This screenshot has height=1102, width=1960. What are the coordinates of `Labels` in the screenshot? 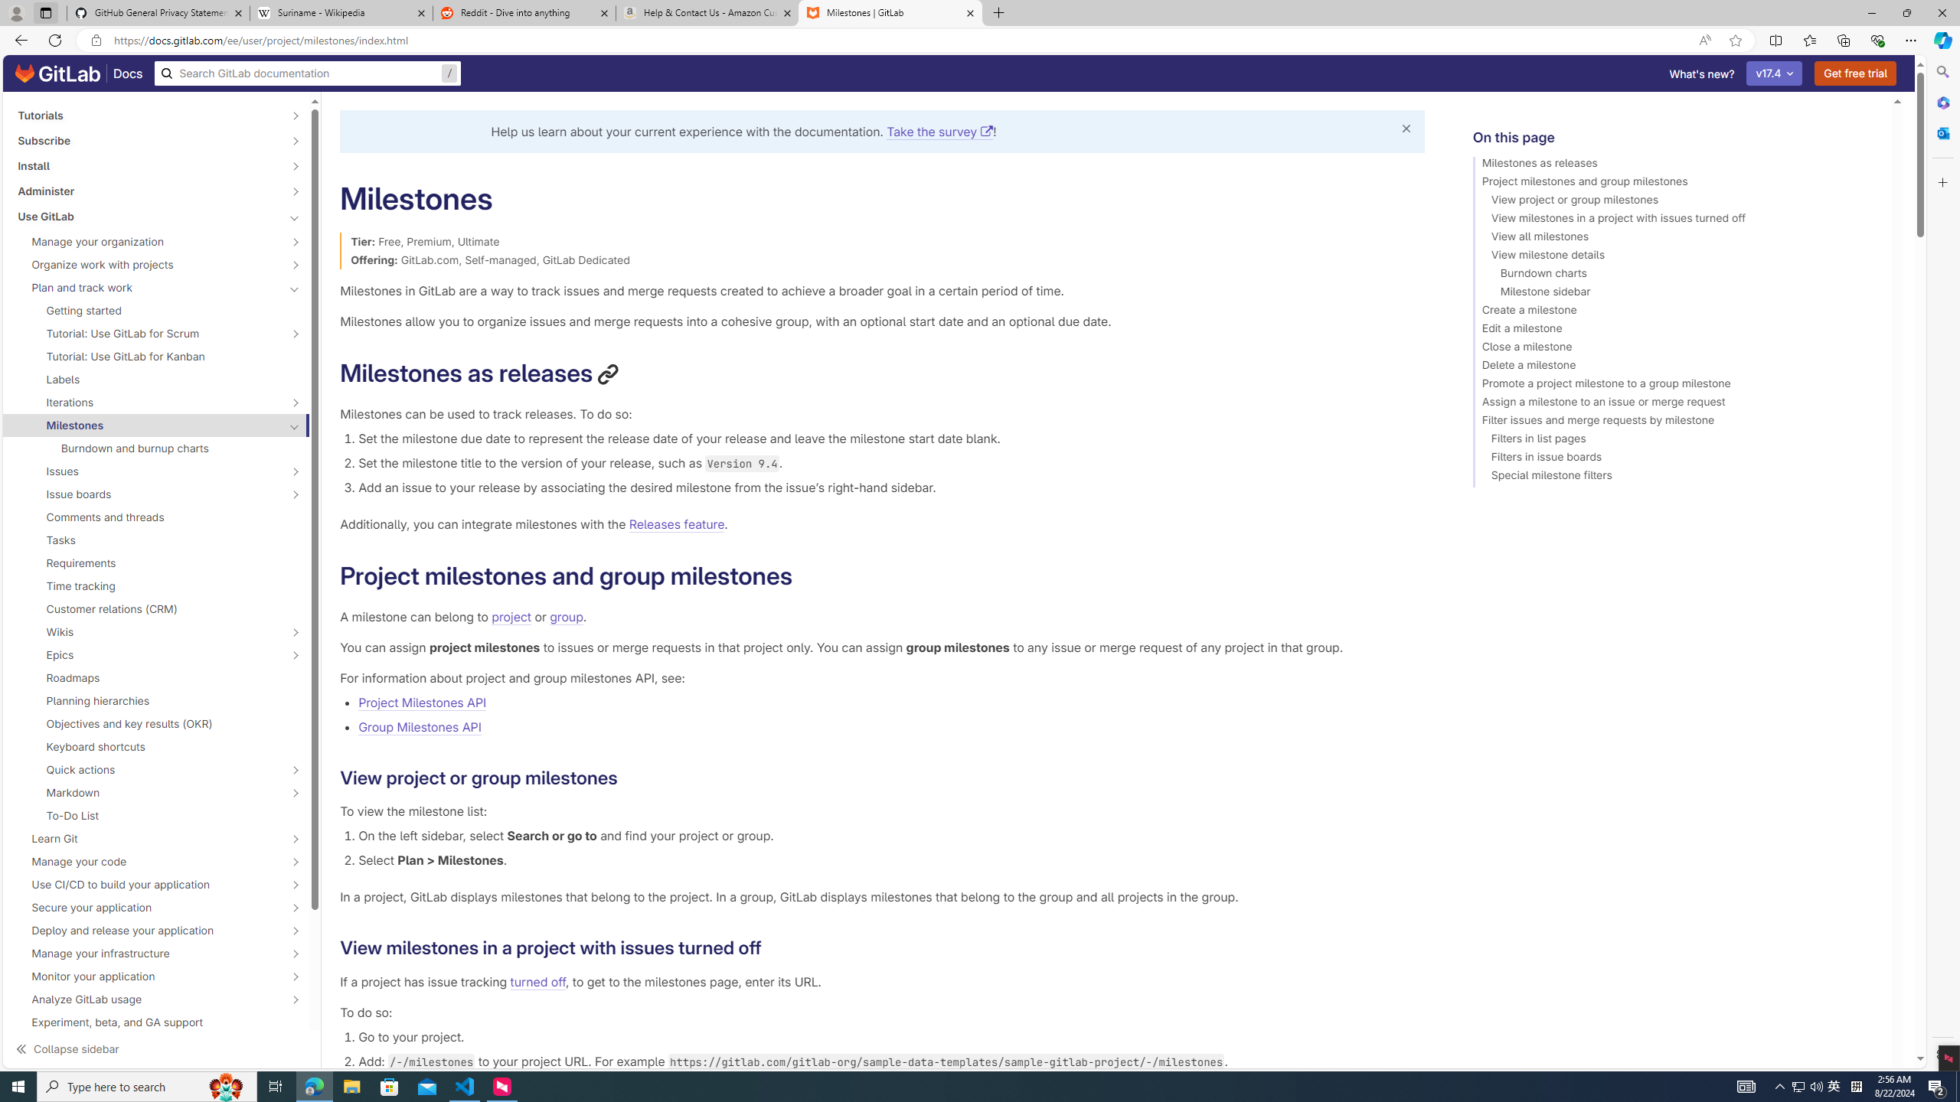 It's located at (156, 380).